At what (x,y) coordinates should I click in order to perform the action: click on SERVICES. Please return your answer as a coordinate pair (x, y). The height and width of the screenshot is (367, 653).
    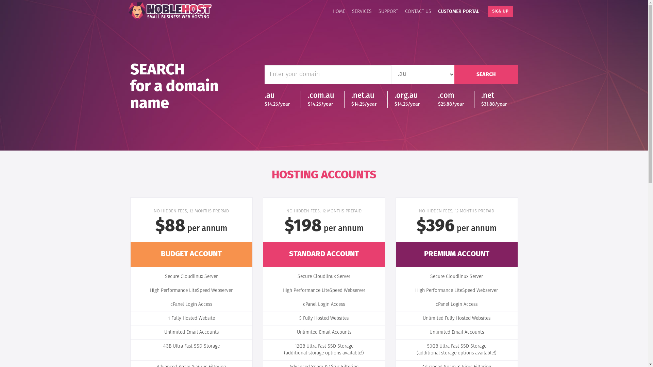
    Looking at the image, I should click on (362, 11).